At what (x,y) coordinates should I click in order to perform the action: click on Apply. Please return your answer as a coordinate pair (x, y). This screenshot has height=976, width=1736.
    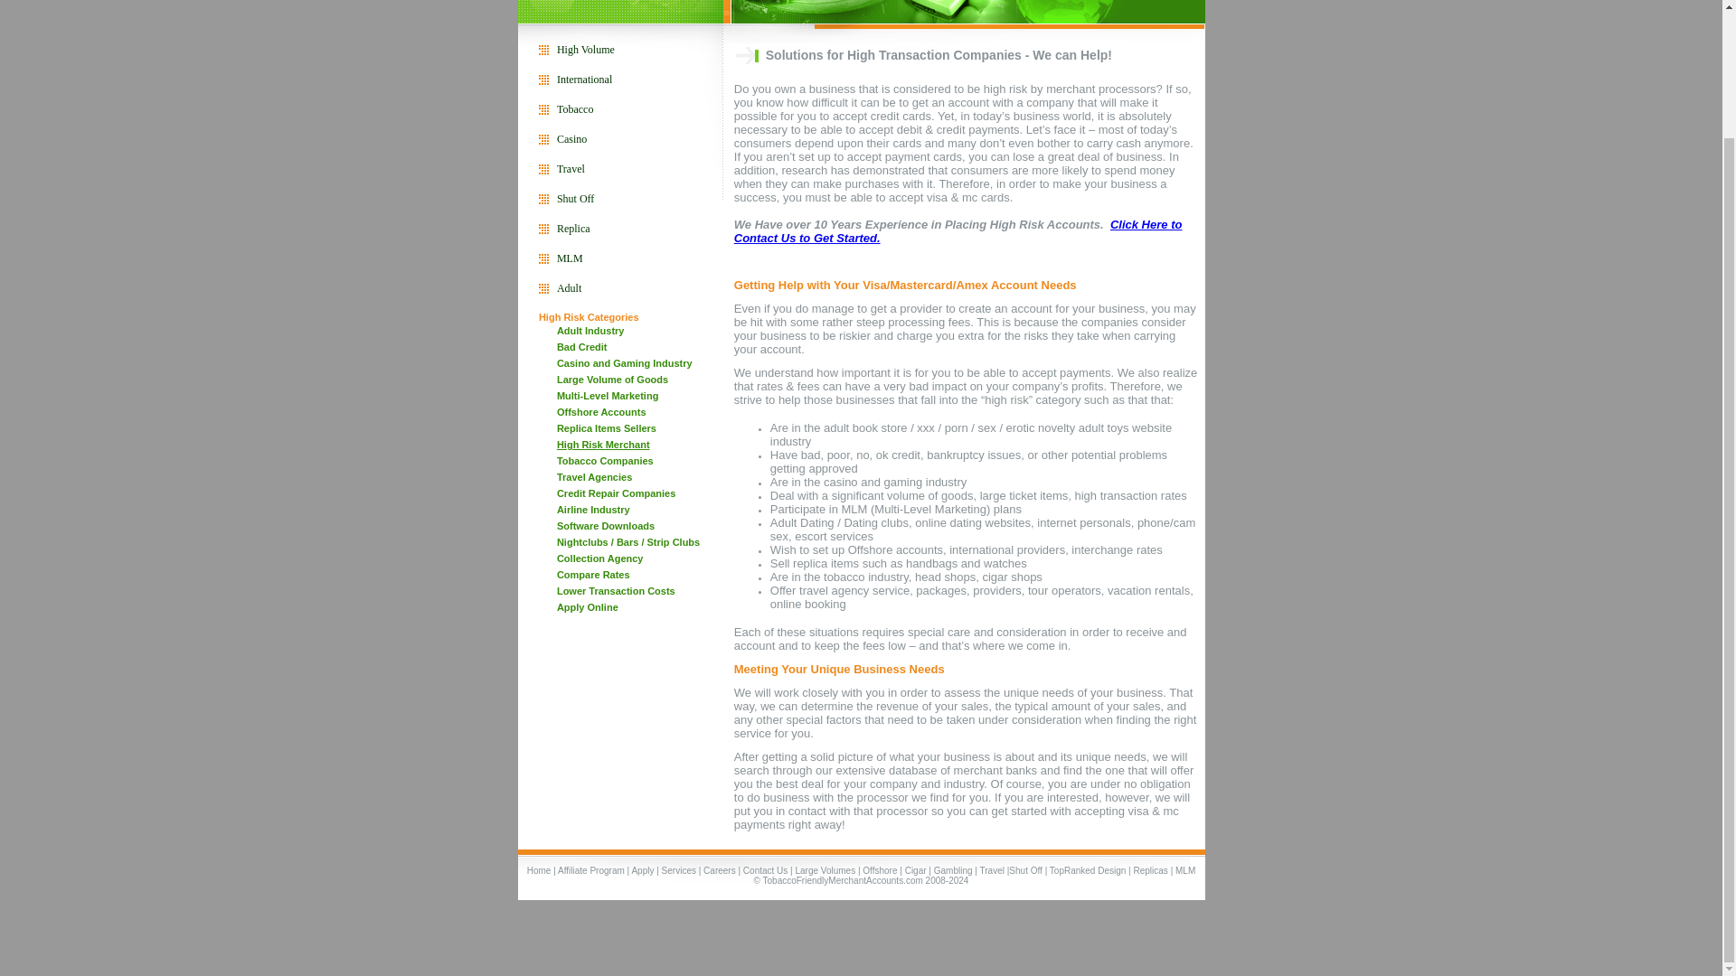
    Looking at the image, I should click on (644, 869).